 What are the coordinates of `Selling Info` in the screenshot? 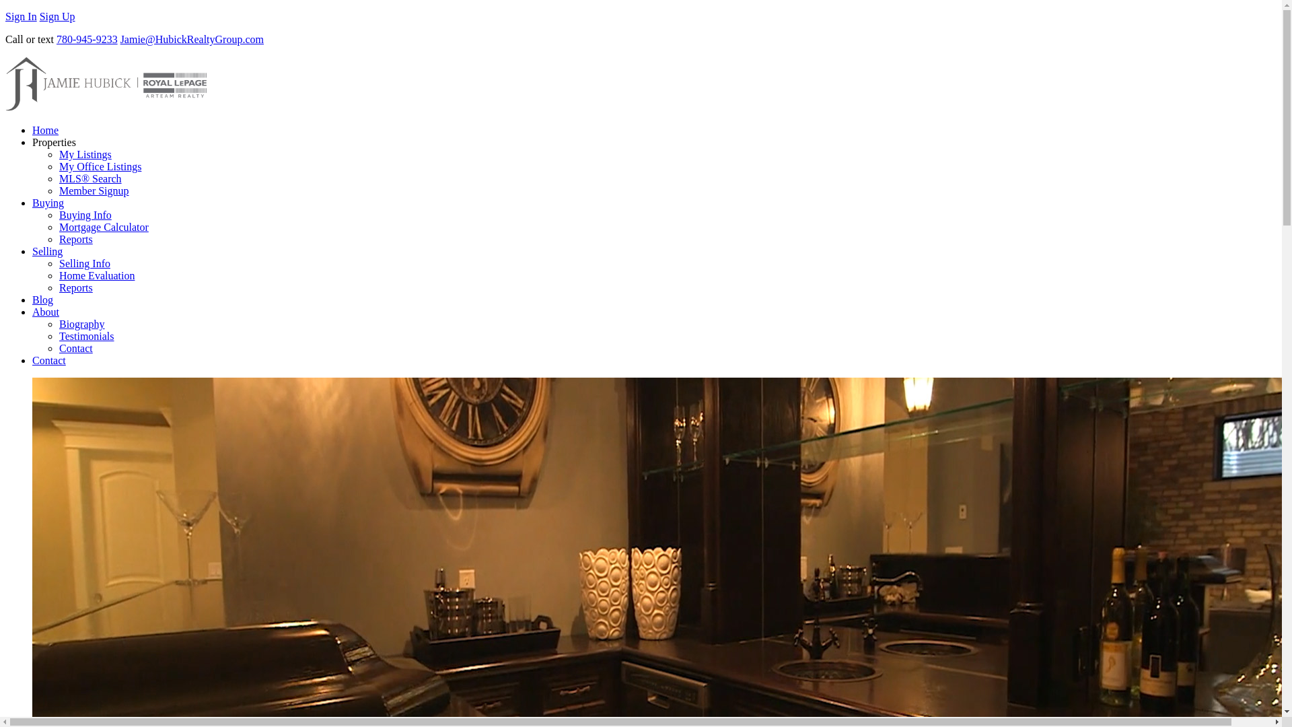 It's located at (85, 263).